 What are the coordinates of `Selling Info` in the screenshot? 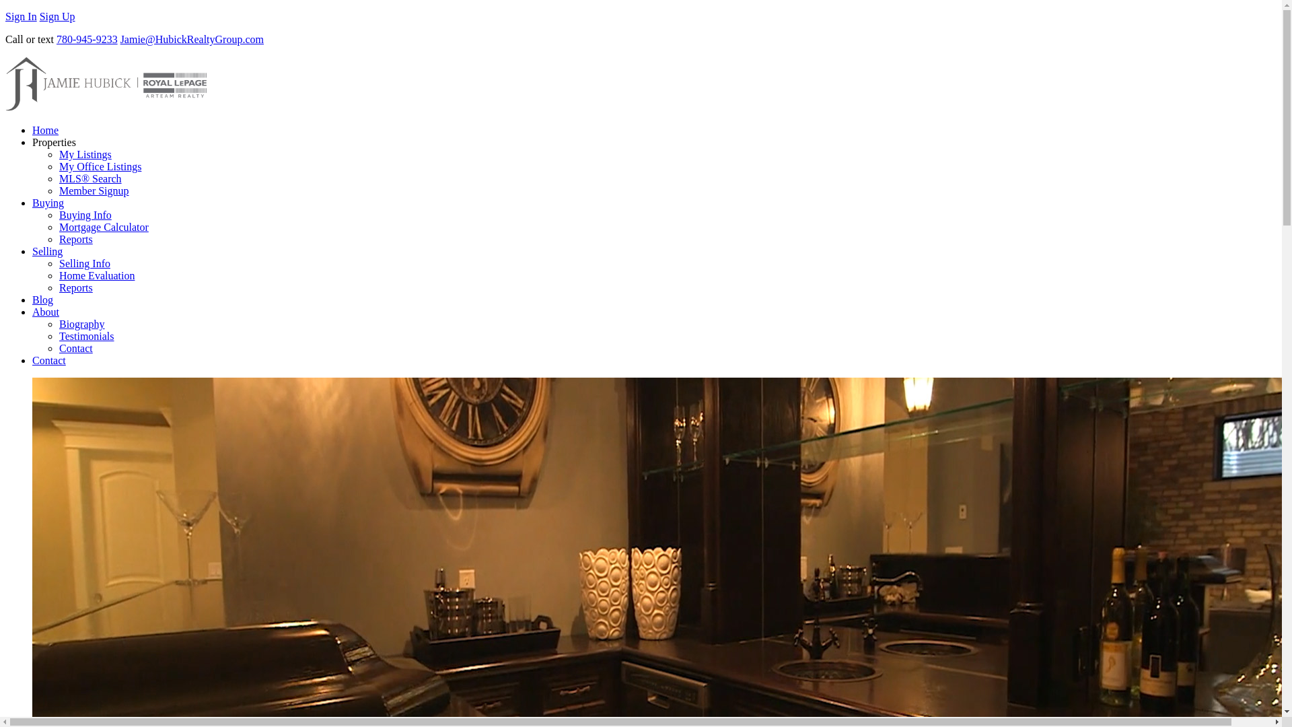 It's located at (85, 263).